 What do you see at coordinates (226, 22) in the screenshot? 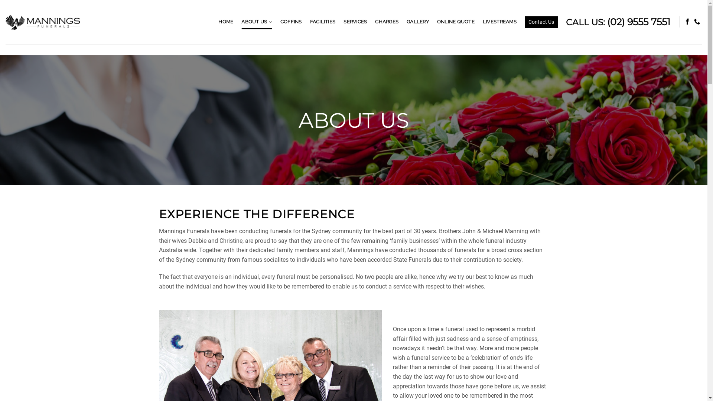
I see `HOME` at bounding box center [226, 22].